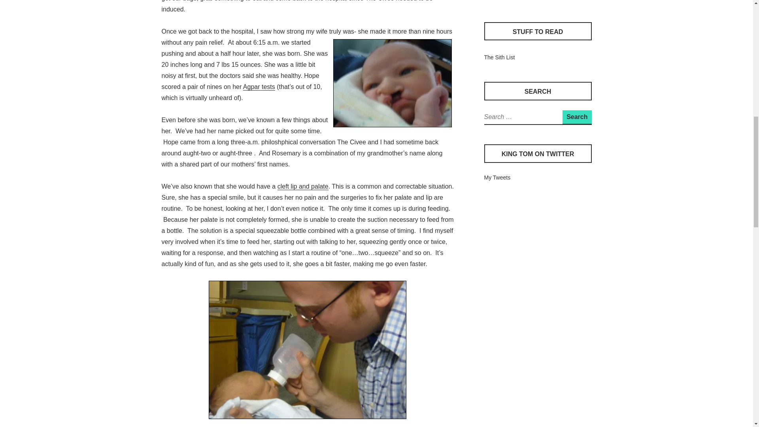 The image size is (759, 427). What do you see at coordinates (499, 57) in the screenshot?
I see `The Sith List` at bounding box center [499, 57].